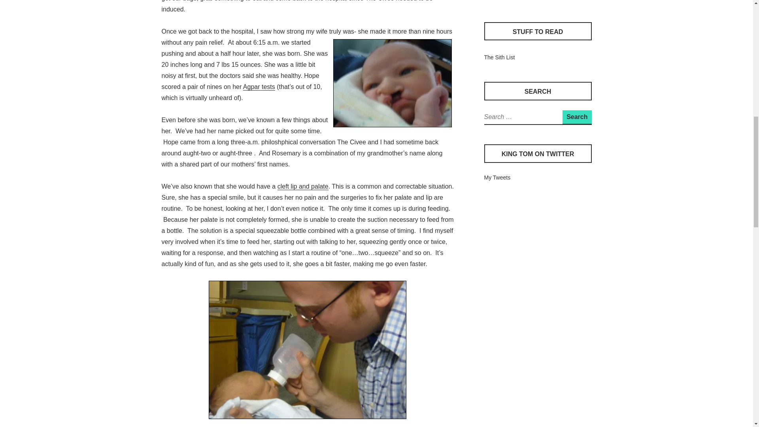 The image size is (759, 427). What do you see at coordinates (499, 57) in the screenshot?
I see `The Sith List` at bounding box center [499, 57].